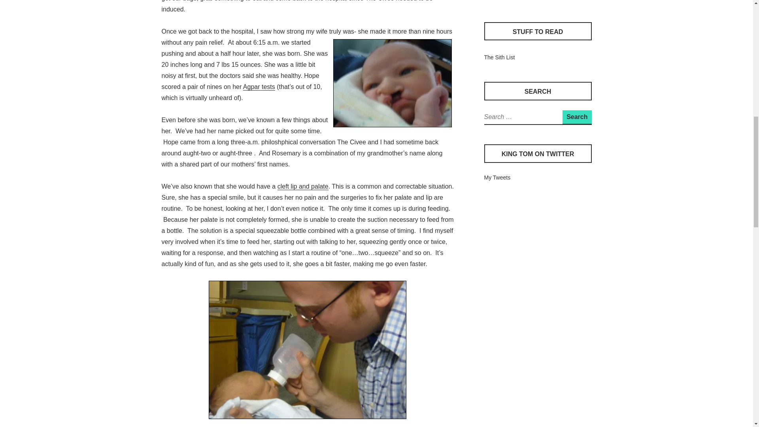 The image size is (759, 427). What do you see at coordinates (499, 57) in the screenshot?
I see `The Sith List` at bounding box center [499, 57].